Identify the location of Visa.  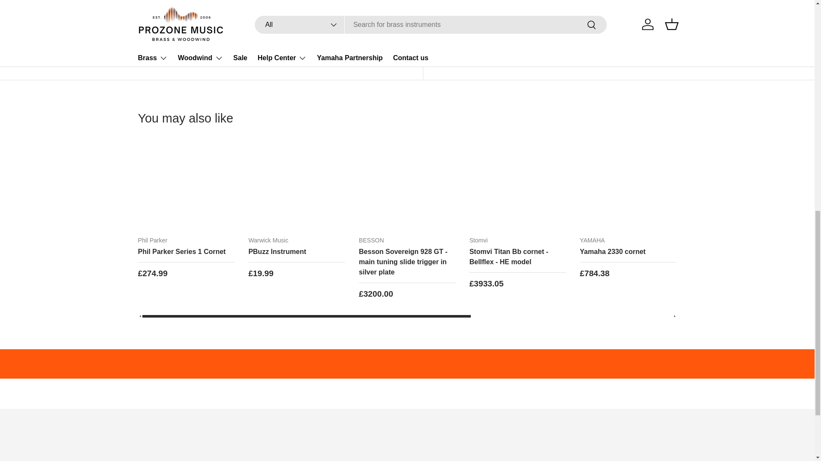
(322, 6).